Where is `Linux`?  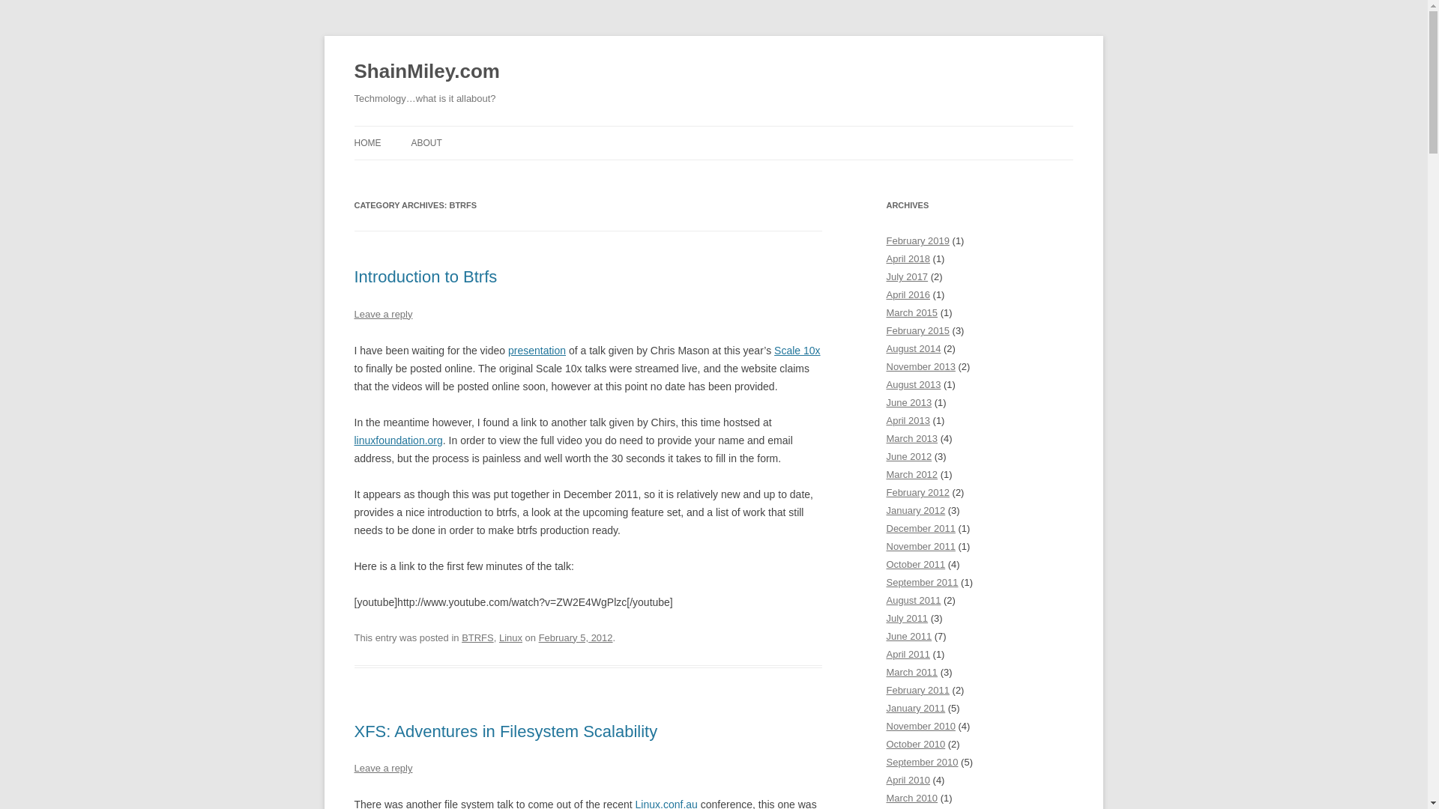 Linux is located at coordinates (510, 637).